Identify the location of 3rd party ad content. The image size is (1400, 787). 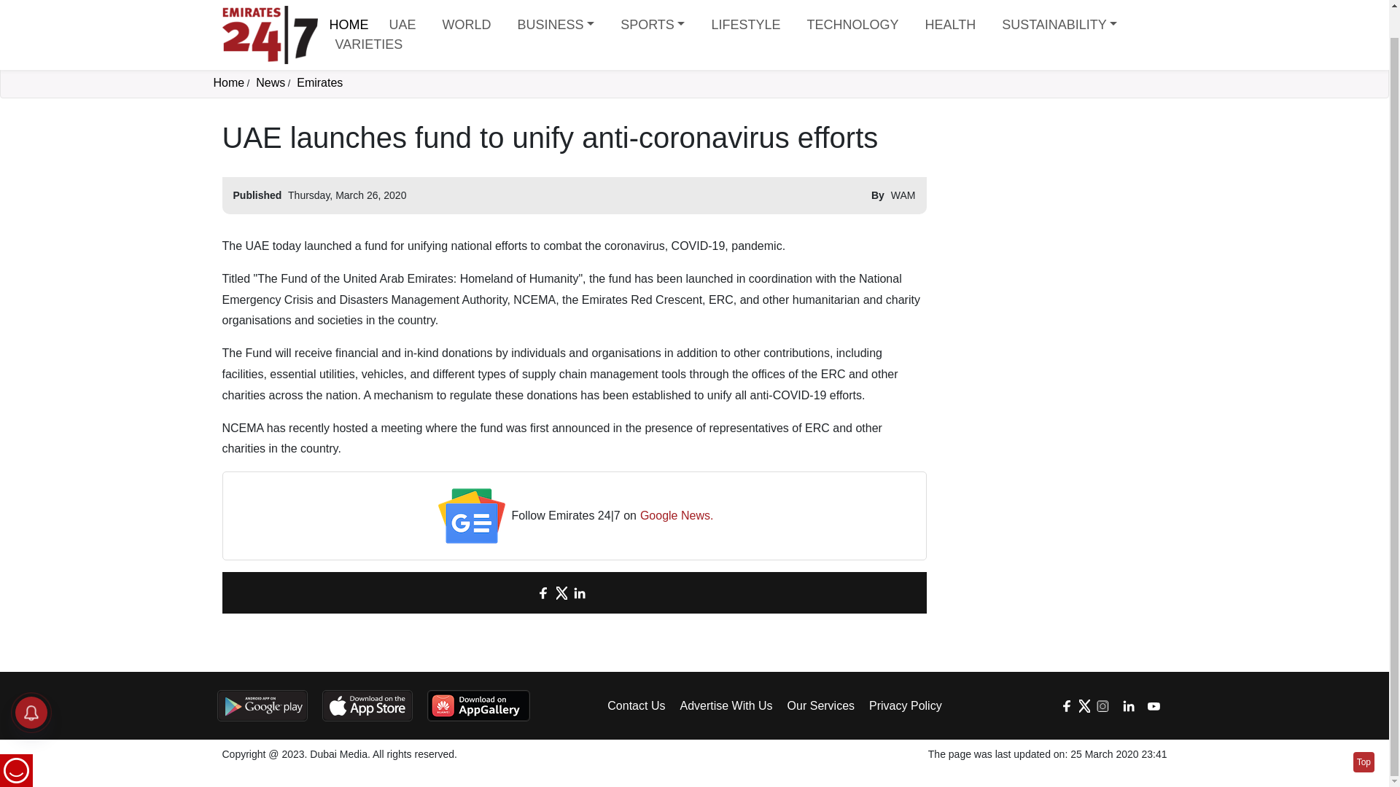
(1055, 211).